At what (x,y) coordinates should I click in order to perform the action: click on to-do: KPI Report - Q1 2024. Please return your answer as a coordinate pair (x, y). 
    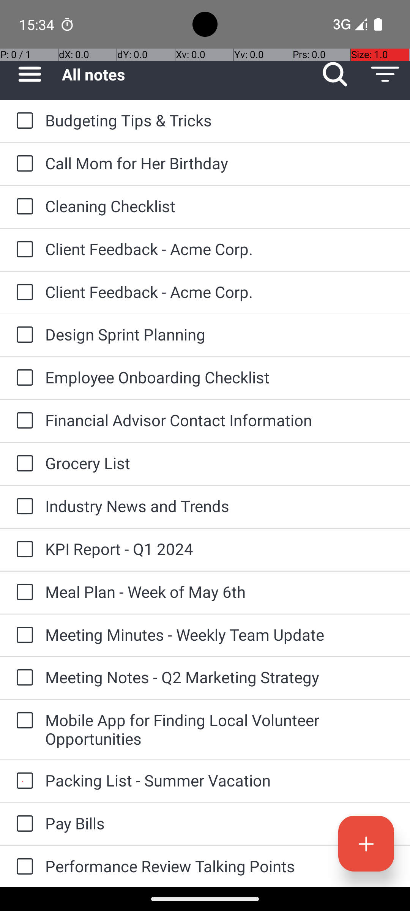
    Looking at the image, I should click on (23, 550).